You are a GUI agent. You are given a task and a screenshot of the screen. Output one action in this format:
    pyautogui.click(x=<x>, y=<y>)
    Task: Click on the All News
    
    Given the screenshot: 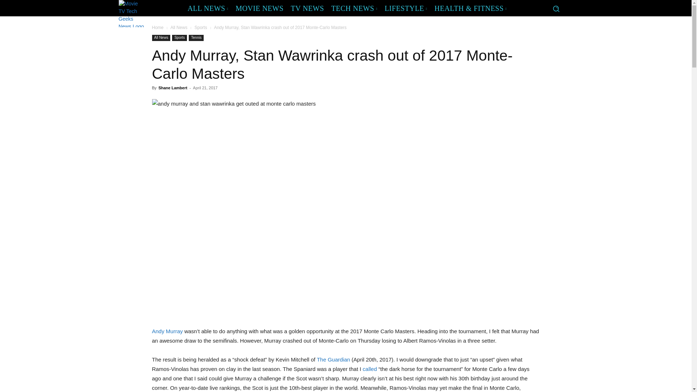 What is the action you would take?
    pyautogui.click(x=161, y=38)
    